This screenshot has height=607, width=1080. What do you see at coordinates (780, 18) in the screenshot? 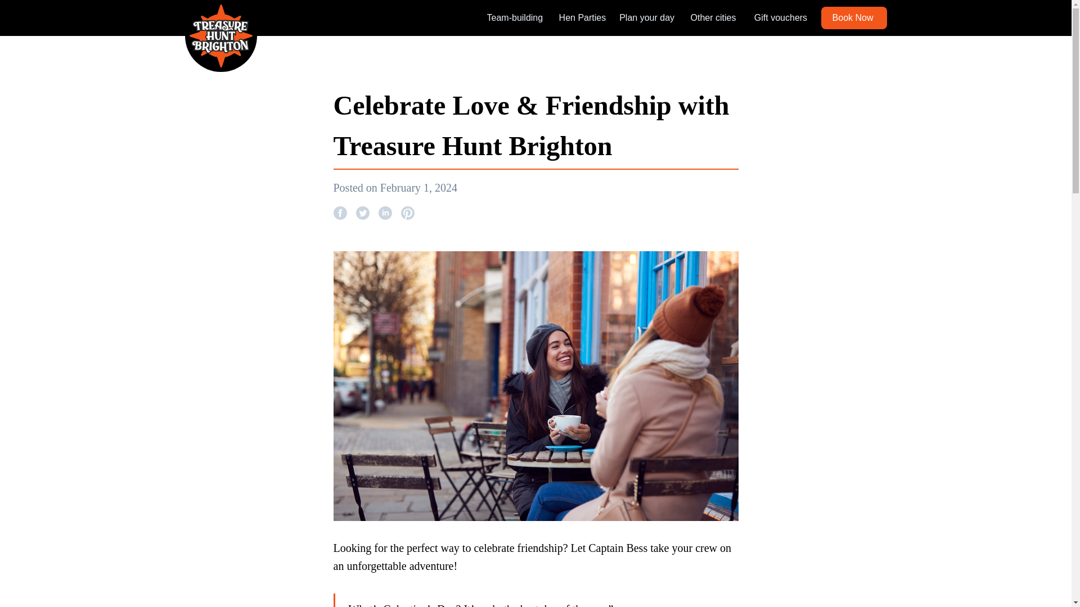
I see `Gift vouchers` at bounding box center [780, 18].